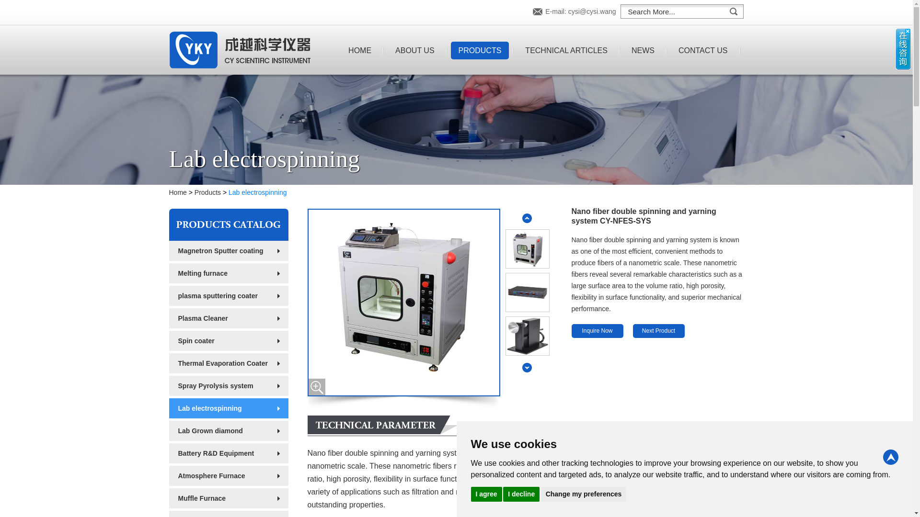 This screenshot has width=920, height=517. I want to click on ABOUT US, so click(415, 51).